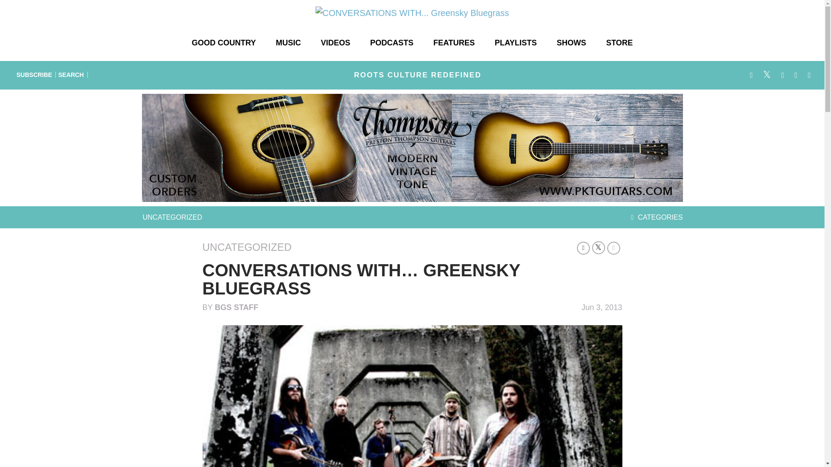 Image resolution: width=831 pixels, height=467 pixels. I want to click on FEATURES, so click(454, 42).